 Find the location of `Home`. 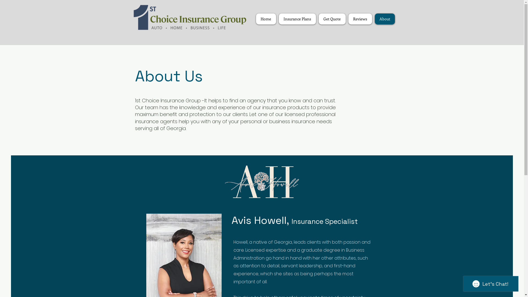

Home is located at coordinates (266, 19).